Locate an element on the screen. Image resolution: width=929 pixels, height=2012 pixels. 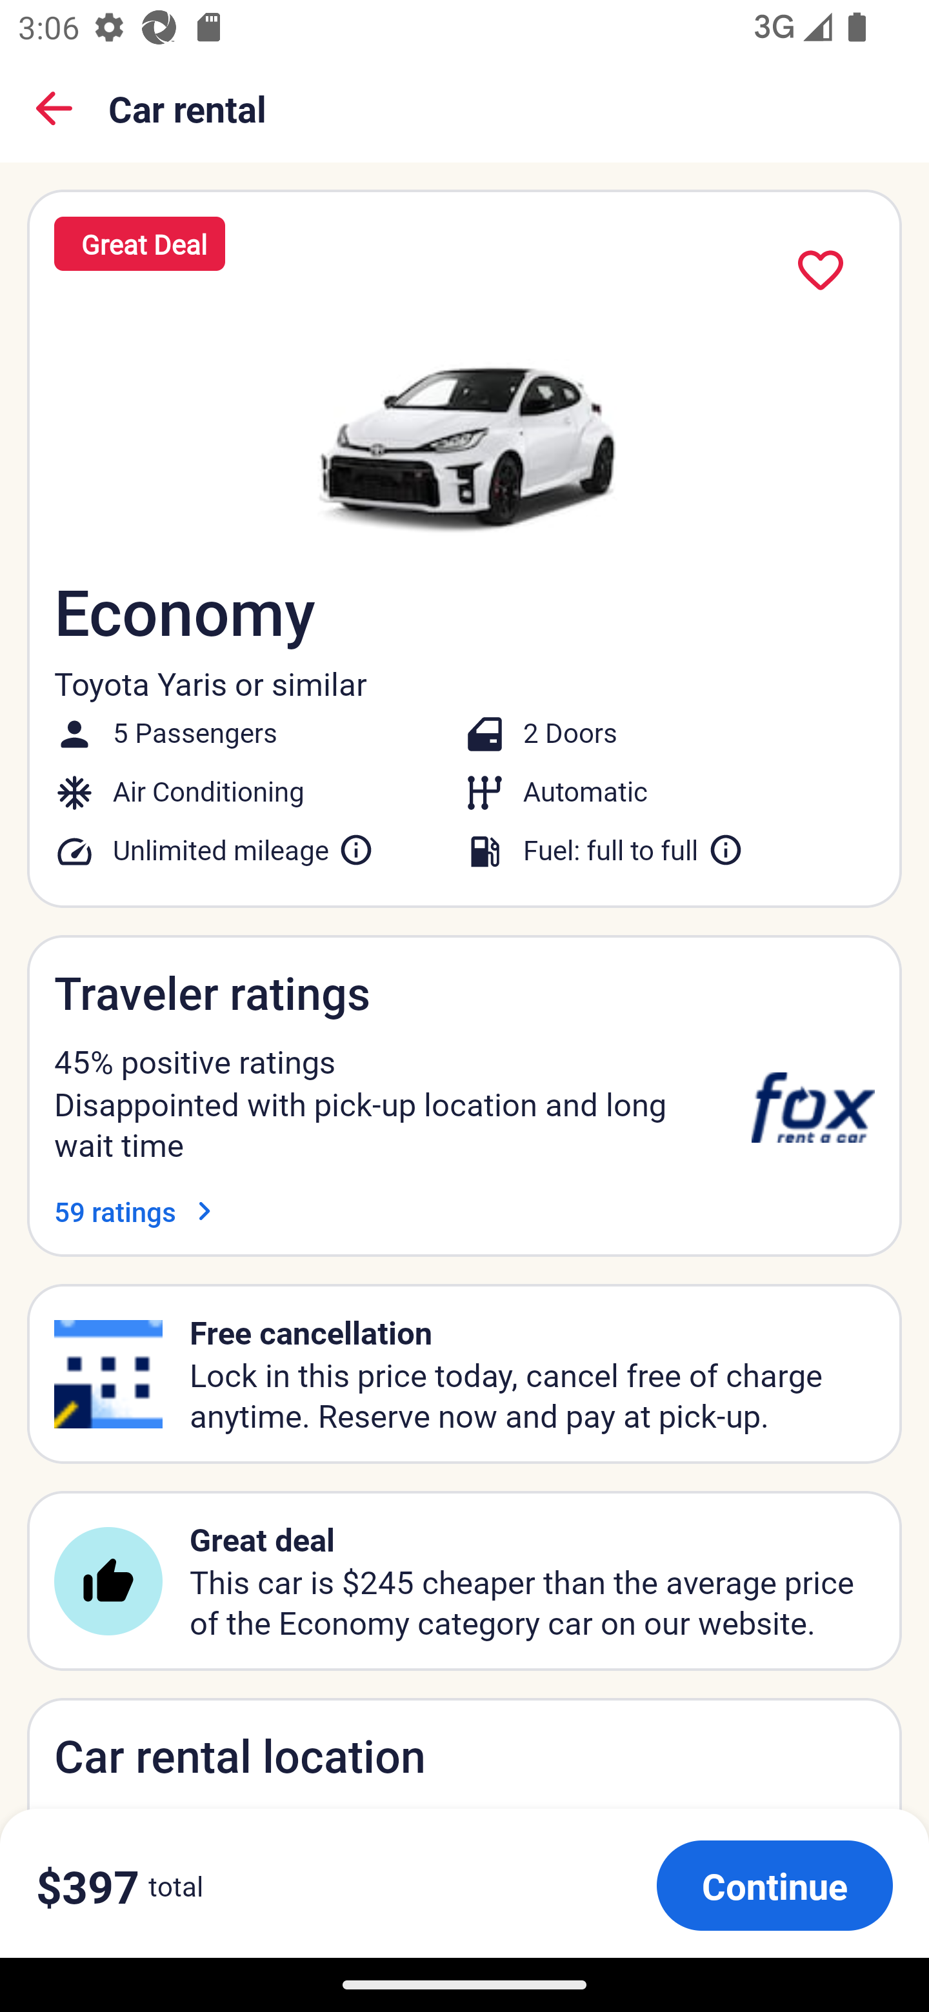
59 ratings 59 ratings Link is located at coordinates (138, 1211).